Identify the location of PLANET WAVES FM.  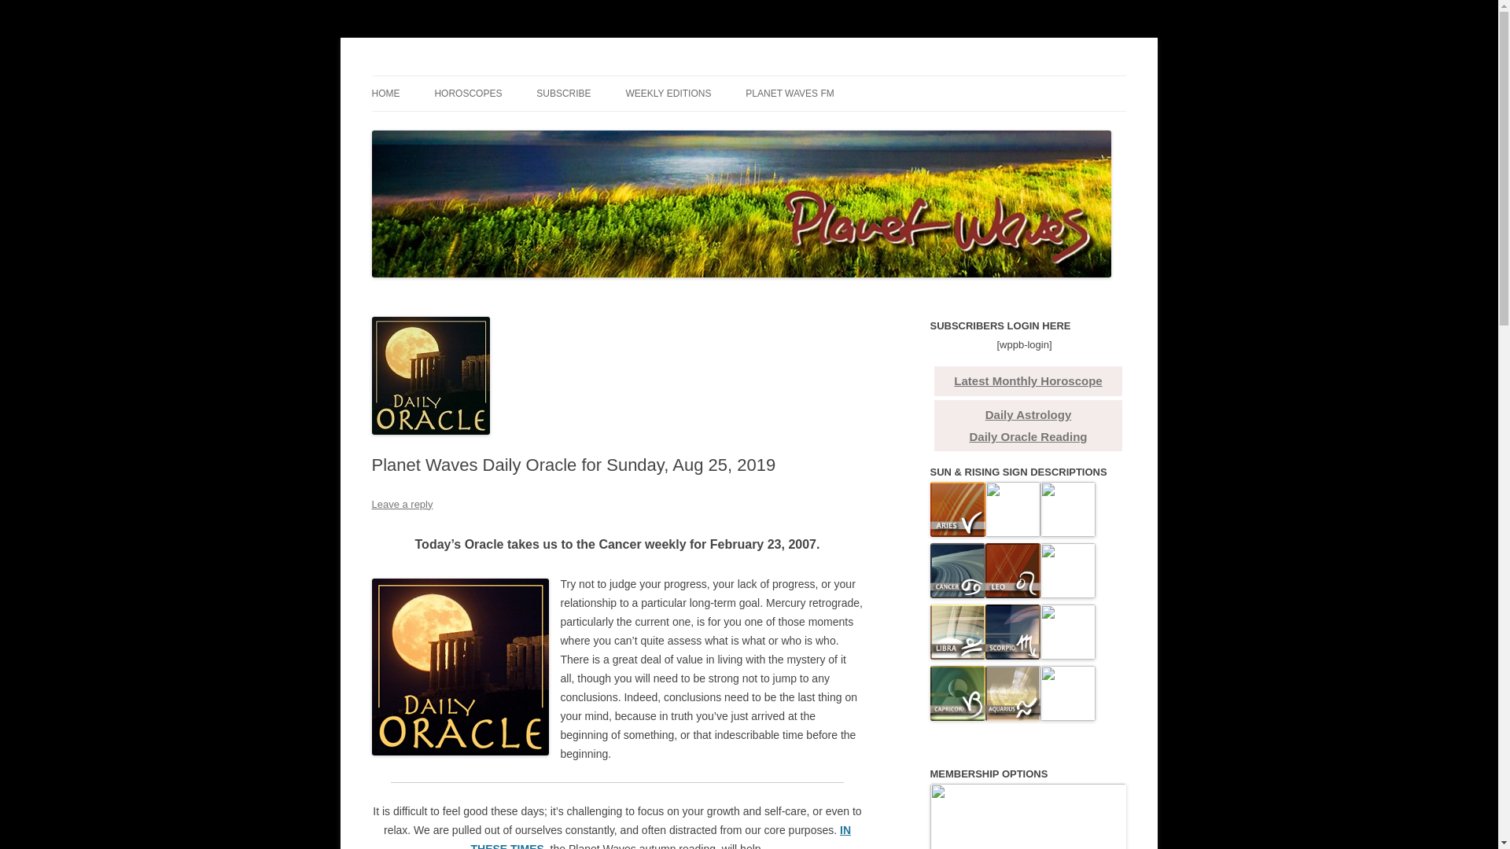
(790, 94).